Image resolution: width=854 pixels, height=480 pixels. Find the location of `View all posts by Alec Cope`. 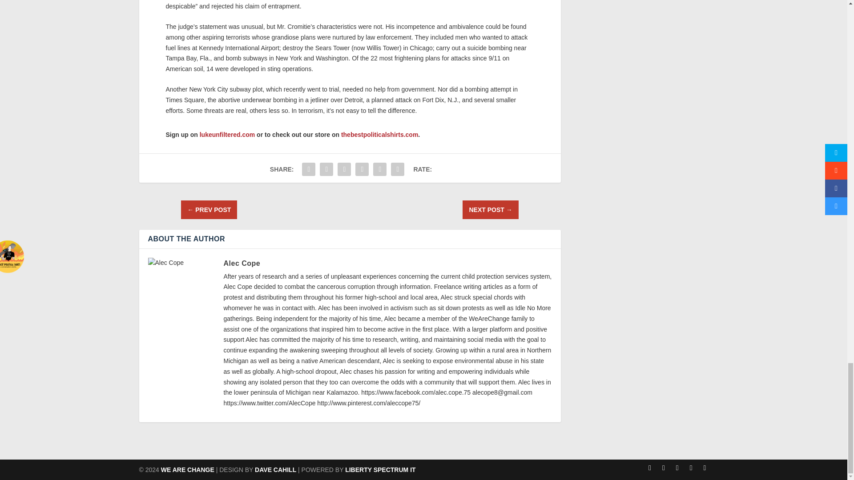

View all posts by Alec Cope is located at coordinates (242, 263).